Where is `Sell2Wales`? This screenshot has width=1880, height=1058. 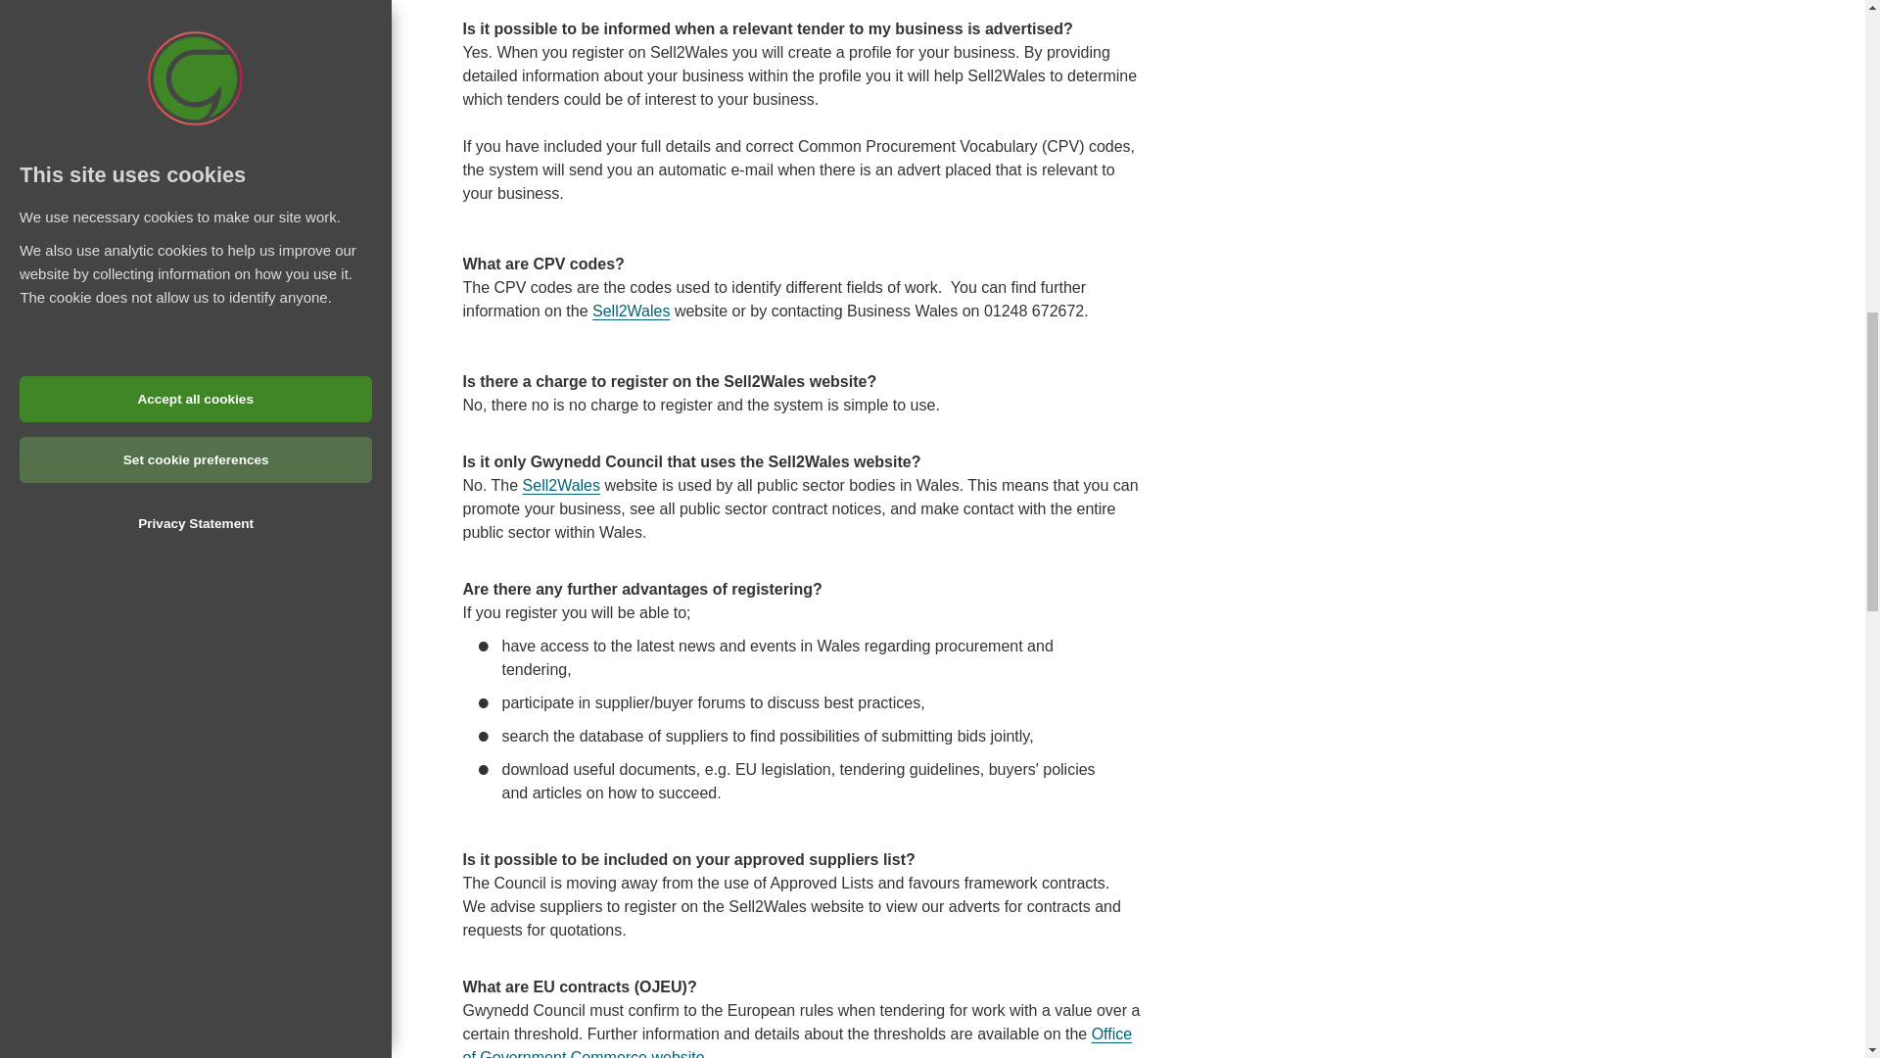
Sell2Wales is located at coordinates (560, 486).